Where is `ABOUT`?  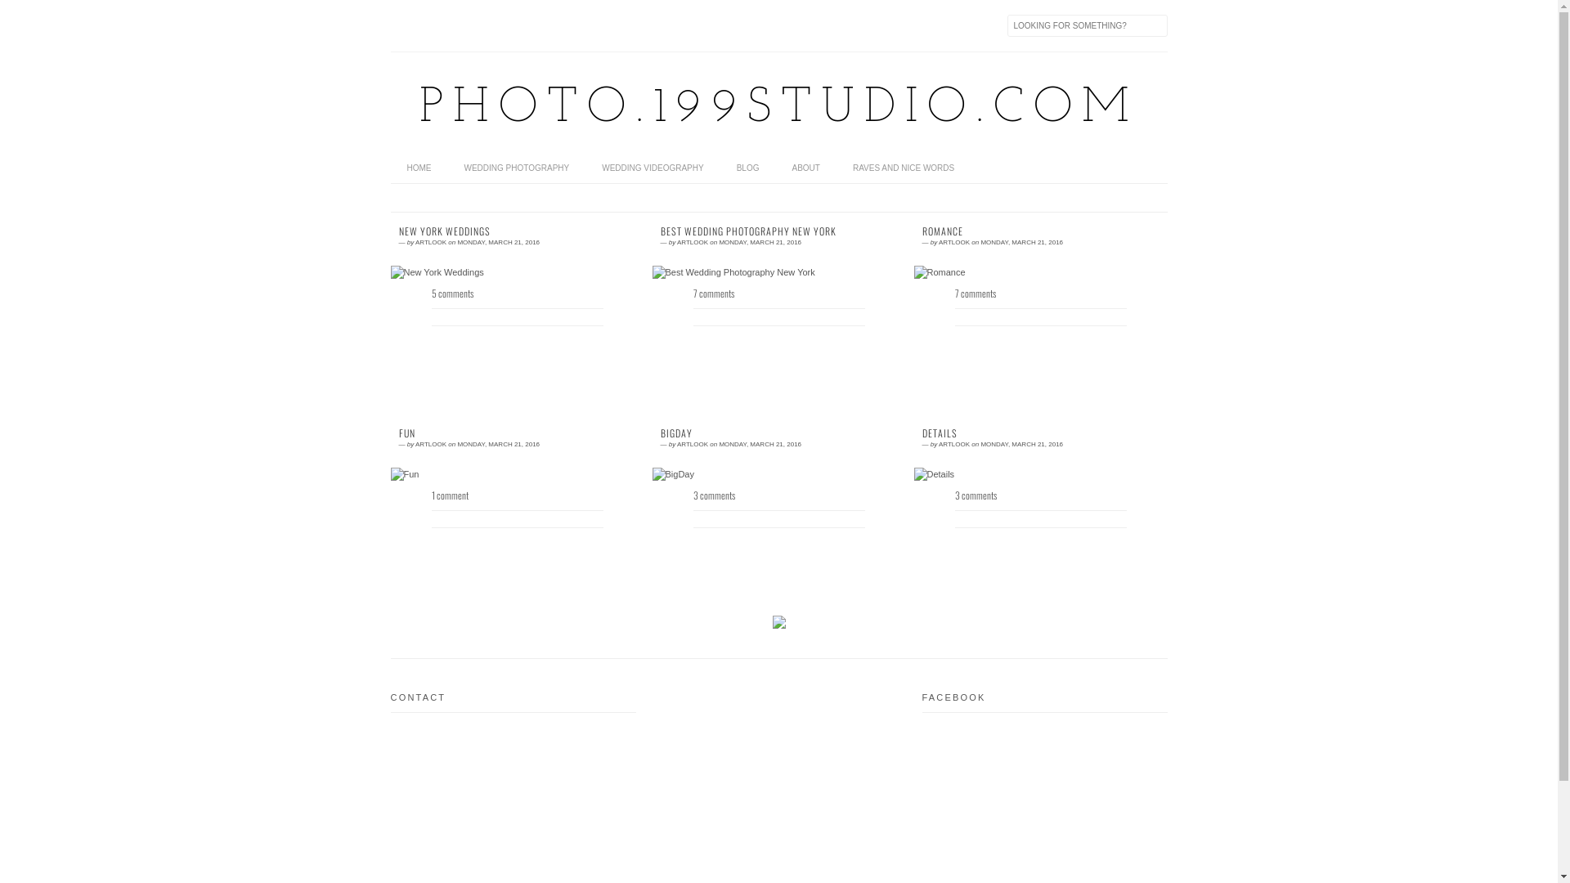
ABOUT is located at coordinates (805, 168).